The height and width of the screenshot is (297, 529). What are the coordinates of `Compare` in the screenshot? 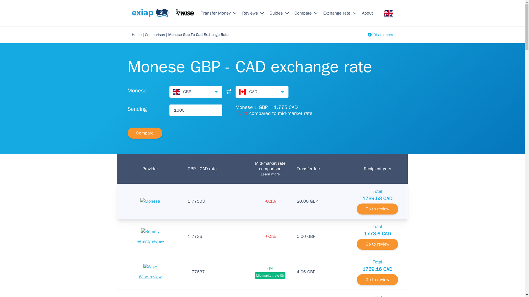 It's located at (303, 13).